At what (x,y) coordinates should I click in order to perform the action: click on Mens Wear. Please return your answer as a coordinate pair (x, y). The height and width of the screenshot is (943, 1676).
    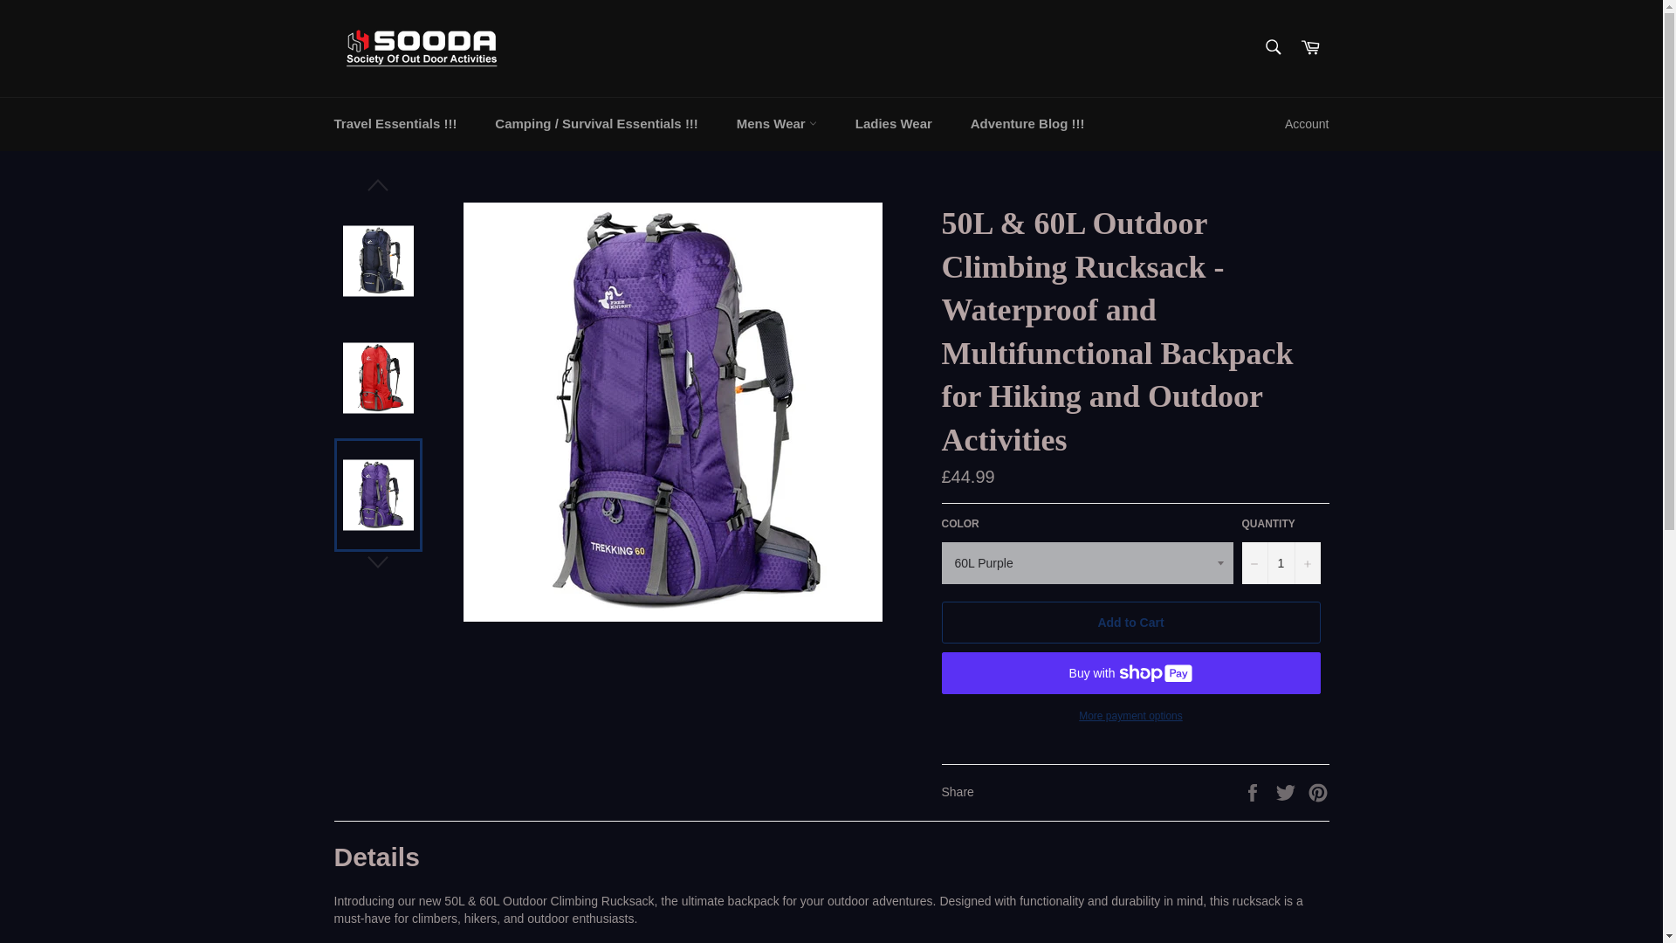
    Looking at the image, I should click on (777, 124).